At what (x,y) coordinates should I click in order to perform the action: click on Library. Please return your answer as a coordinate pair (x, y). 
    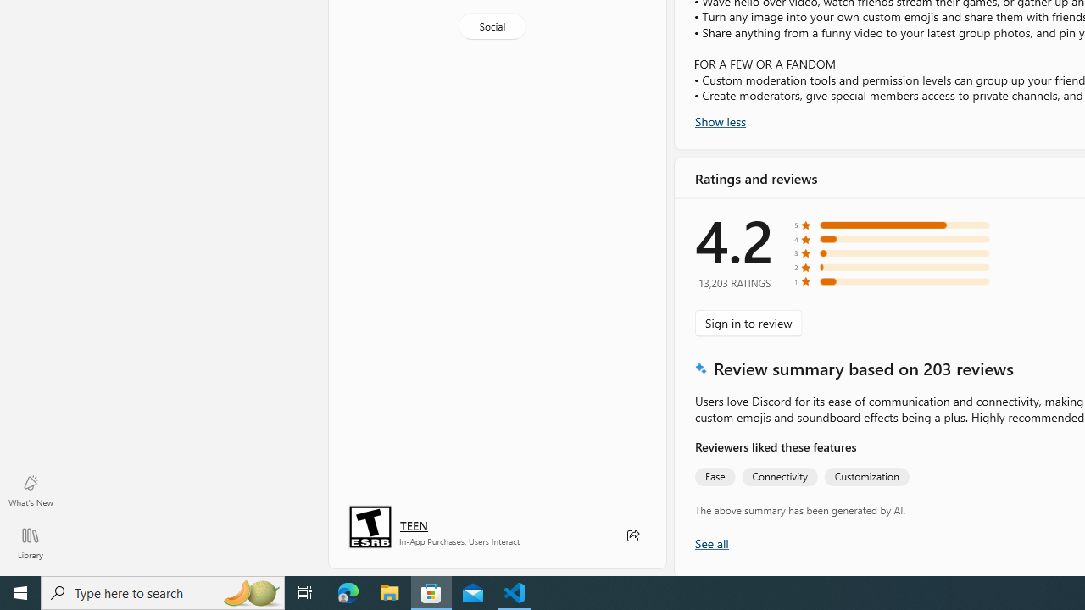
    Looking at the image, I should click on (31, 542).